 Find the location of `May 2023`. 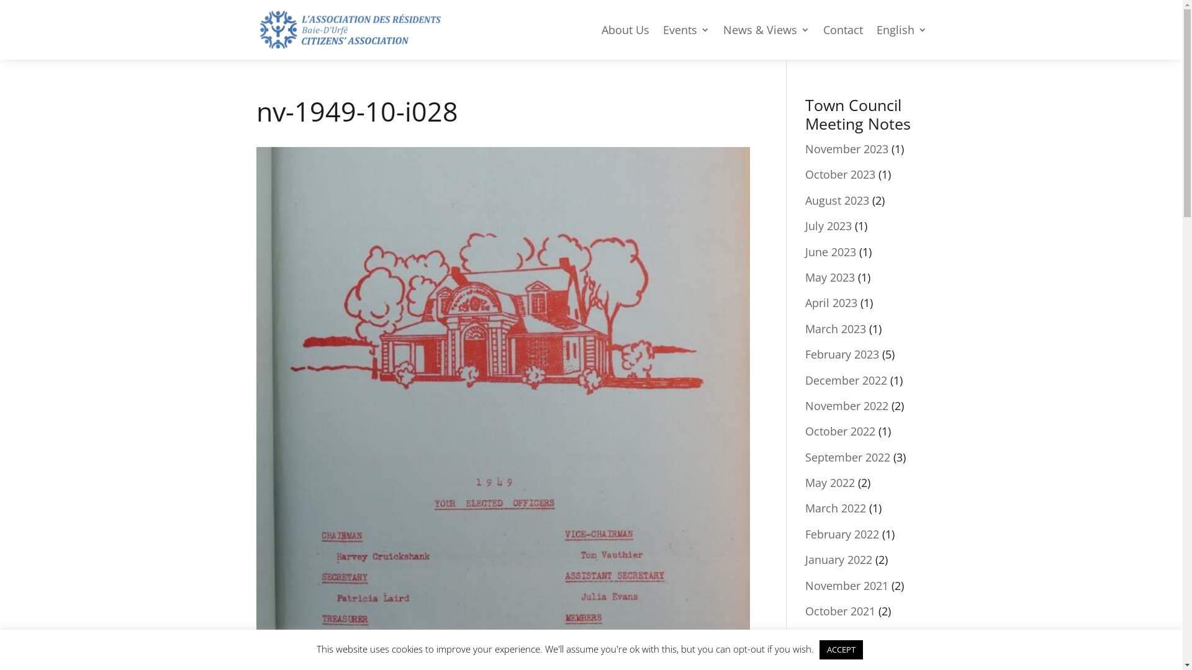

May 2023 is located at coordinates (830, 277).